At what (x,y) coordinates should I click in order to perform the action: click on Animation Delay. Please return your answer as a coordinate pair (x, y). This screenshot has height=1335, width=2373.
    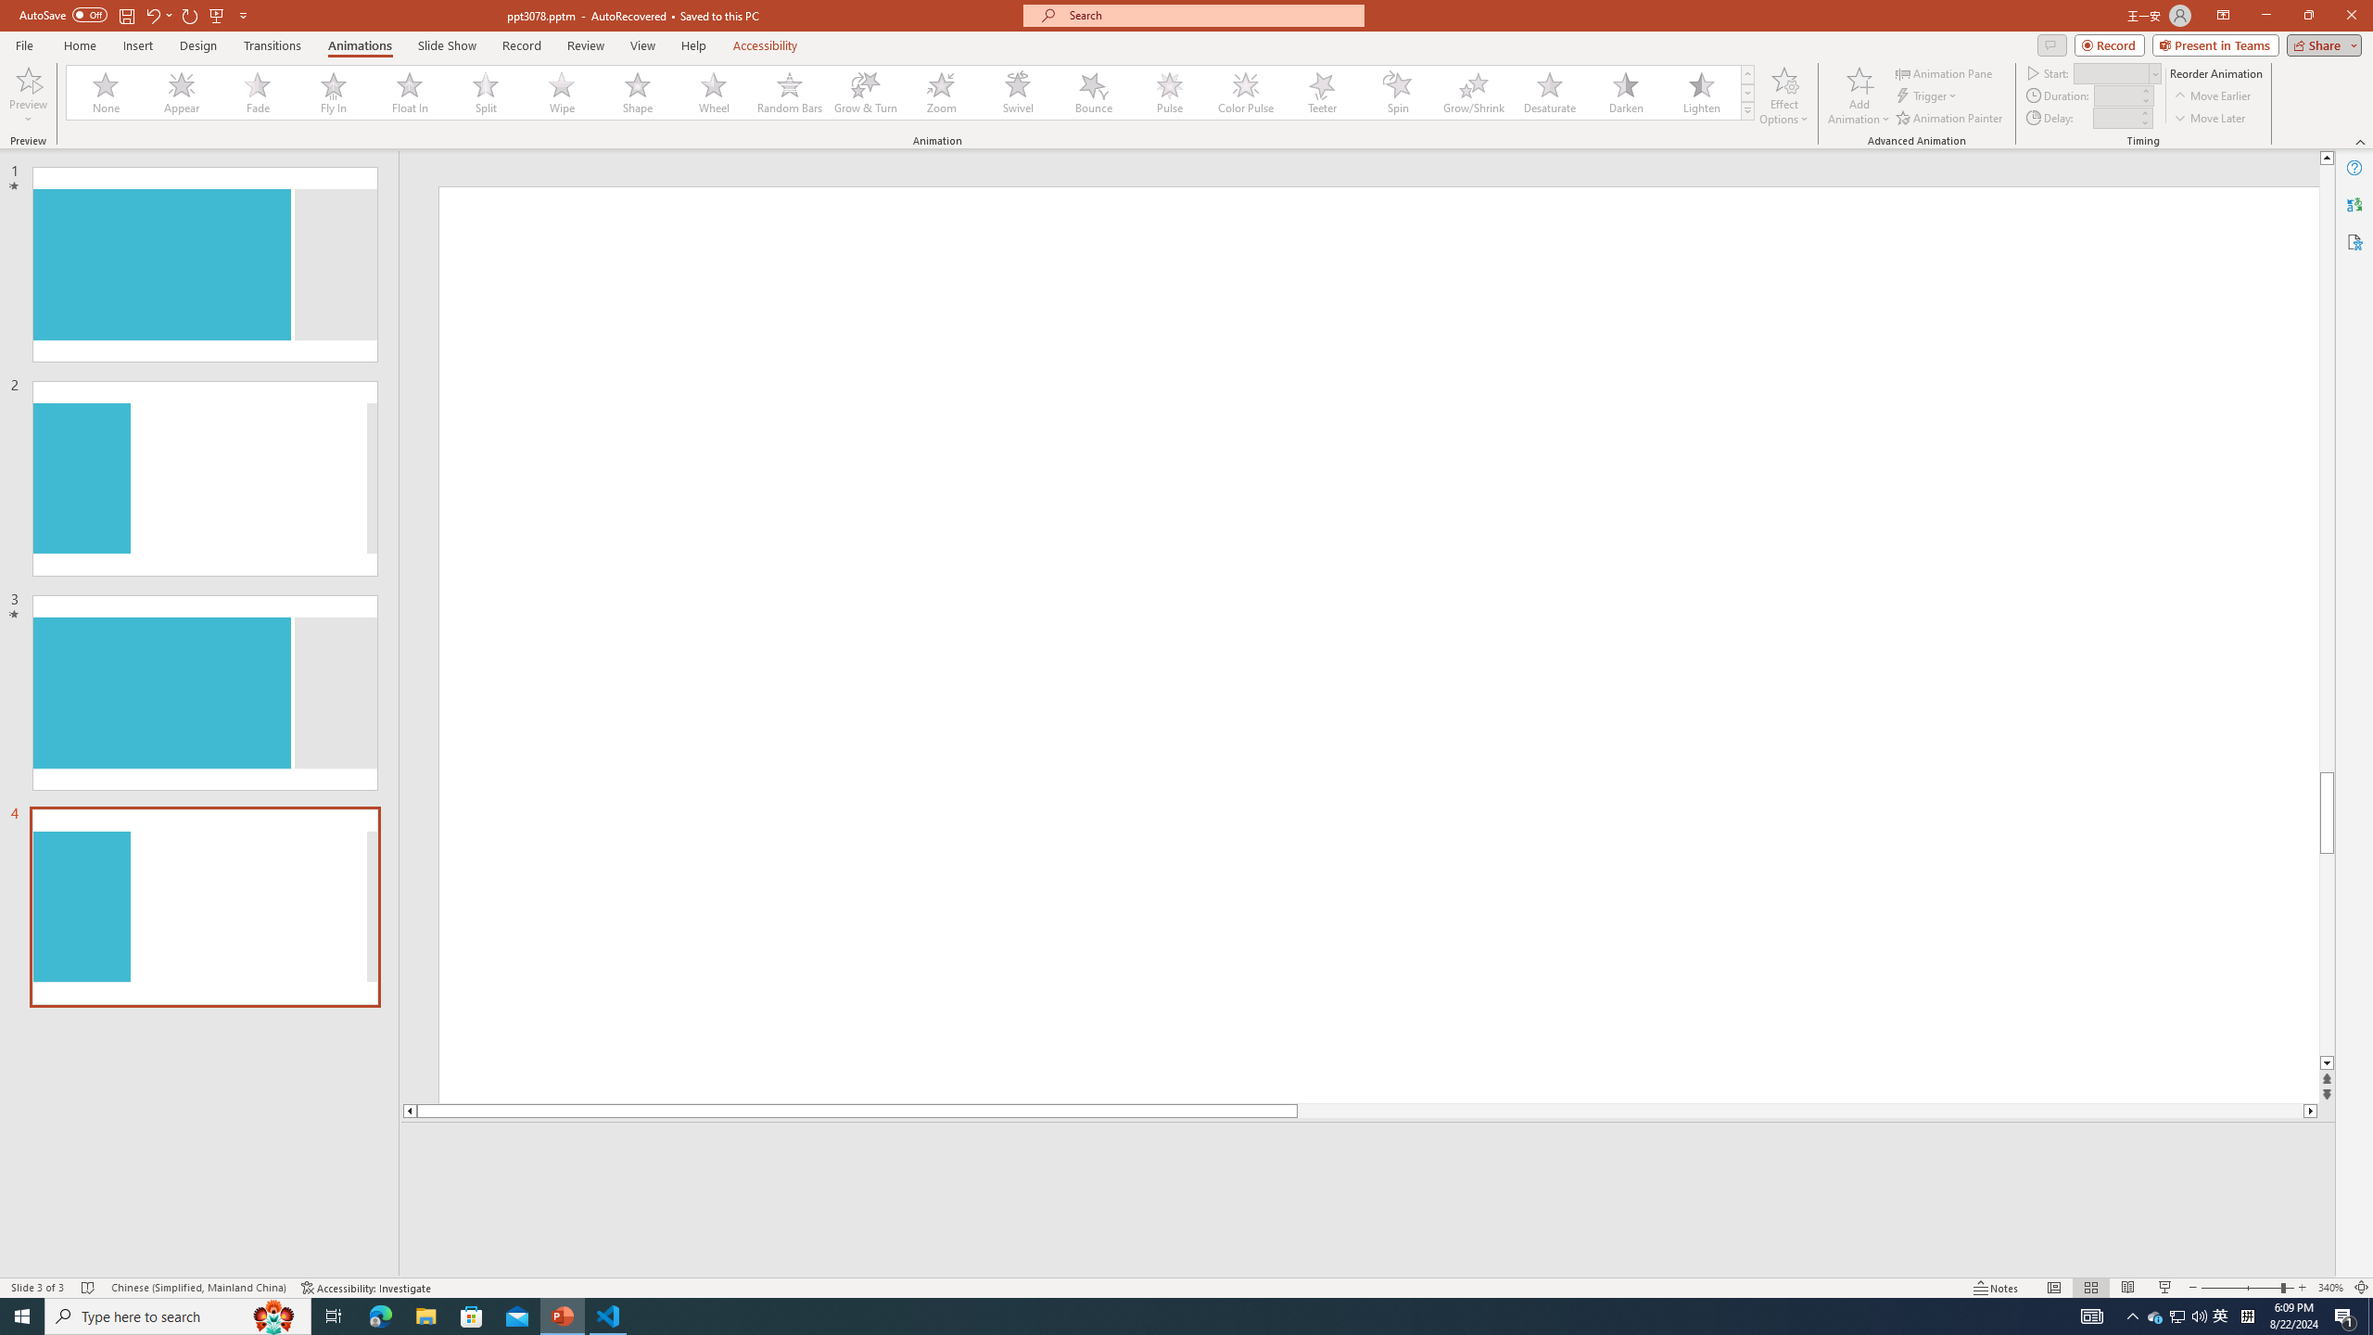
    Looking at the image, I should click on (2113, 118).